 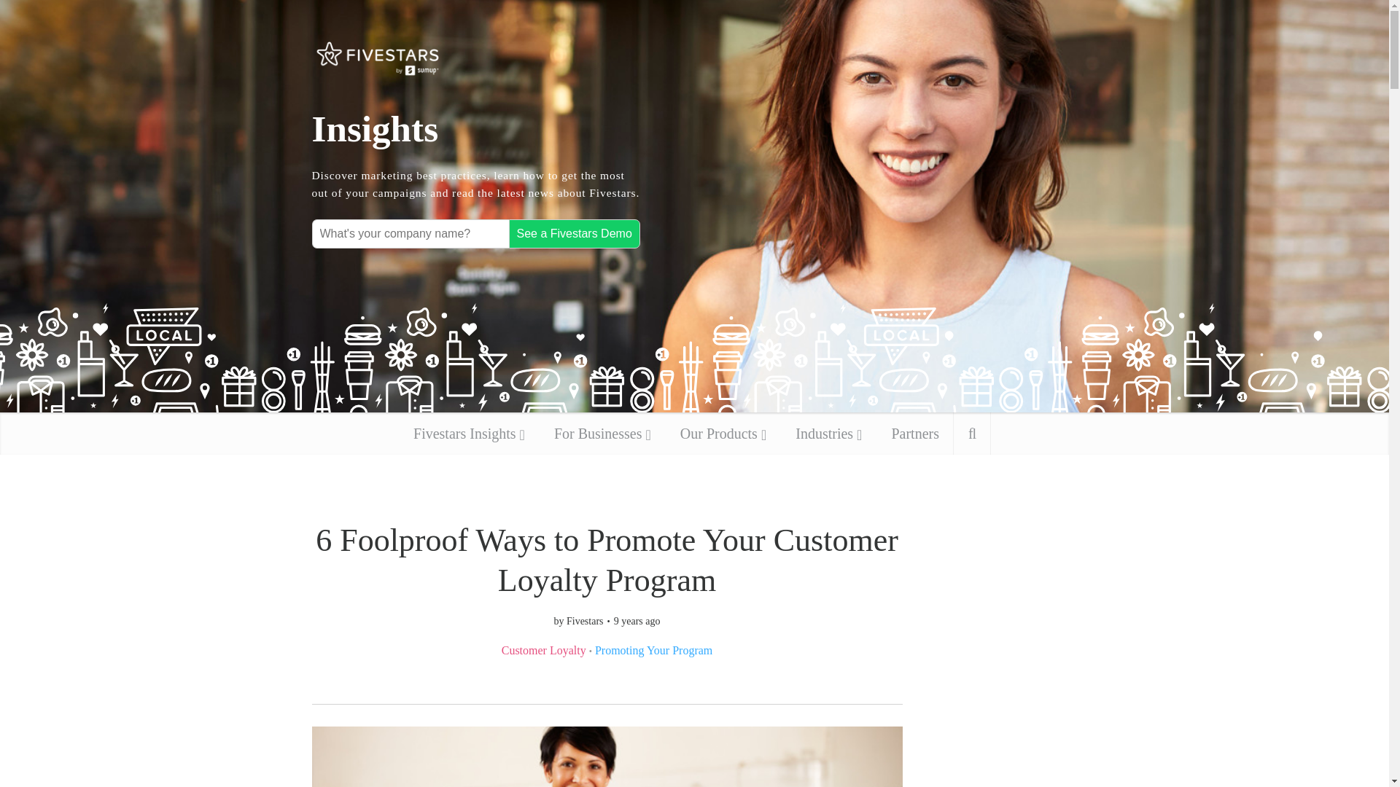 I want to click on Customer Loyalty, so click(x=544, y=650).